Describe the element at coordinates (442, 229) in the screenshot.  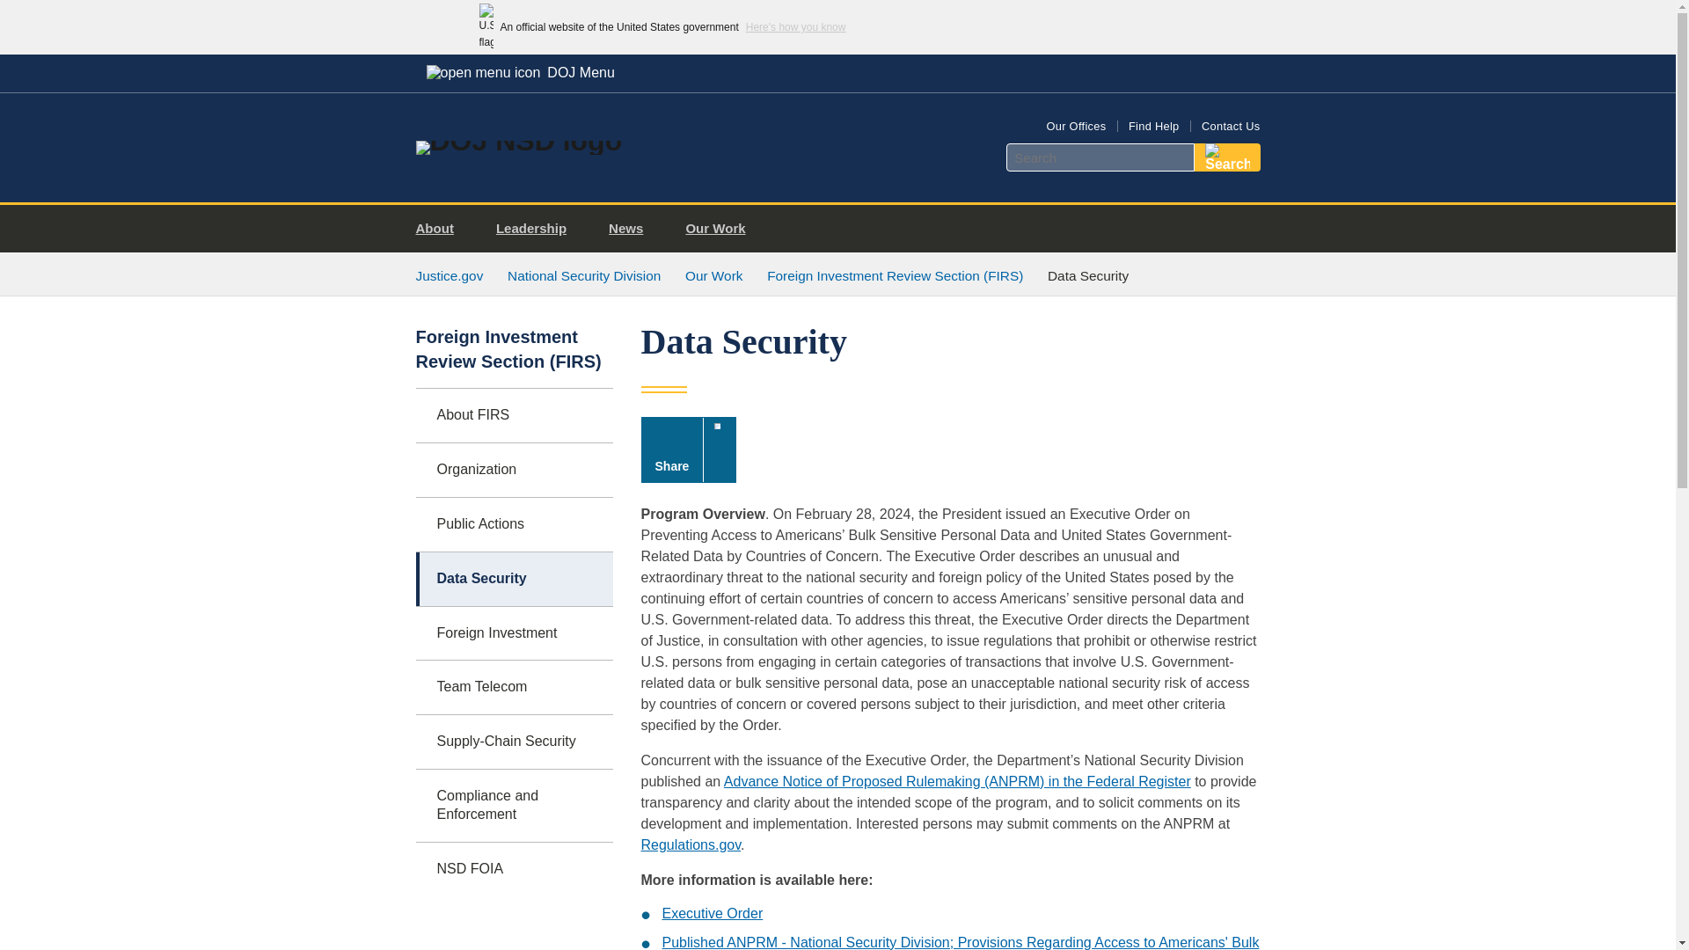
I see `About` at that location.